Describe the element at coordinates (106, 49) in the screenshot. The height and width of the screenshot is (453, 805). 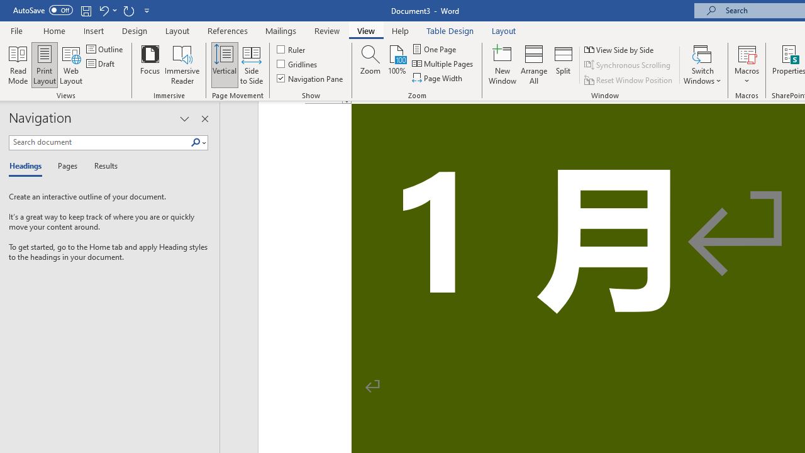
I see `Outline` at that location.